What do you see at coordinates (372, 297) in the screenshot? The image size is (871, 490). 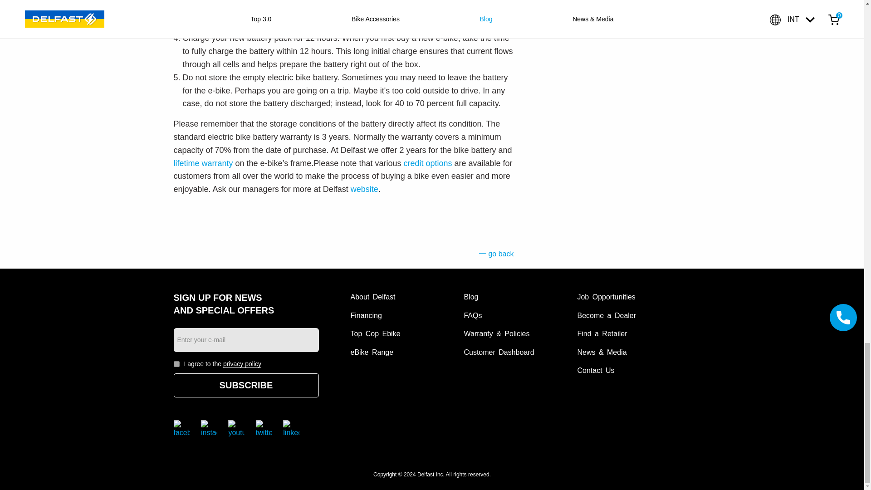 I see `About Delfast` at bounding box center [372, 297].